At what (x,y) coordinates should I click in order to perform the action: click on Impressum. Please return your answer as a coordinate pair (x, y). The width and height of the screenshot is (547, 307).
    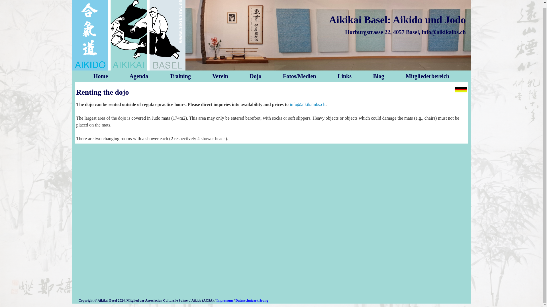
    Looking at the image, I should click on (224, 300).